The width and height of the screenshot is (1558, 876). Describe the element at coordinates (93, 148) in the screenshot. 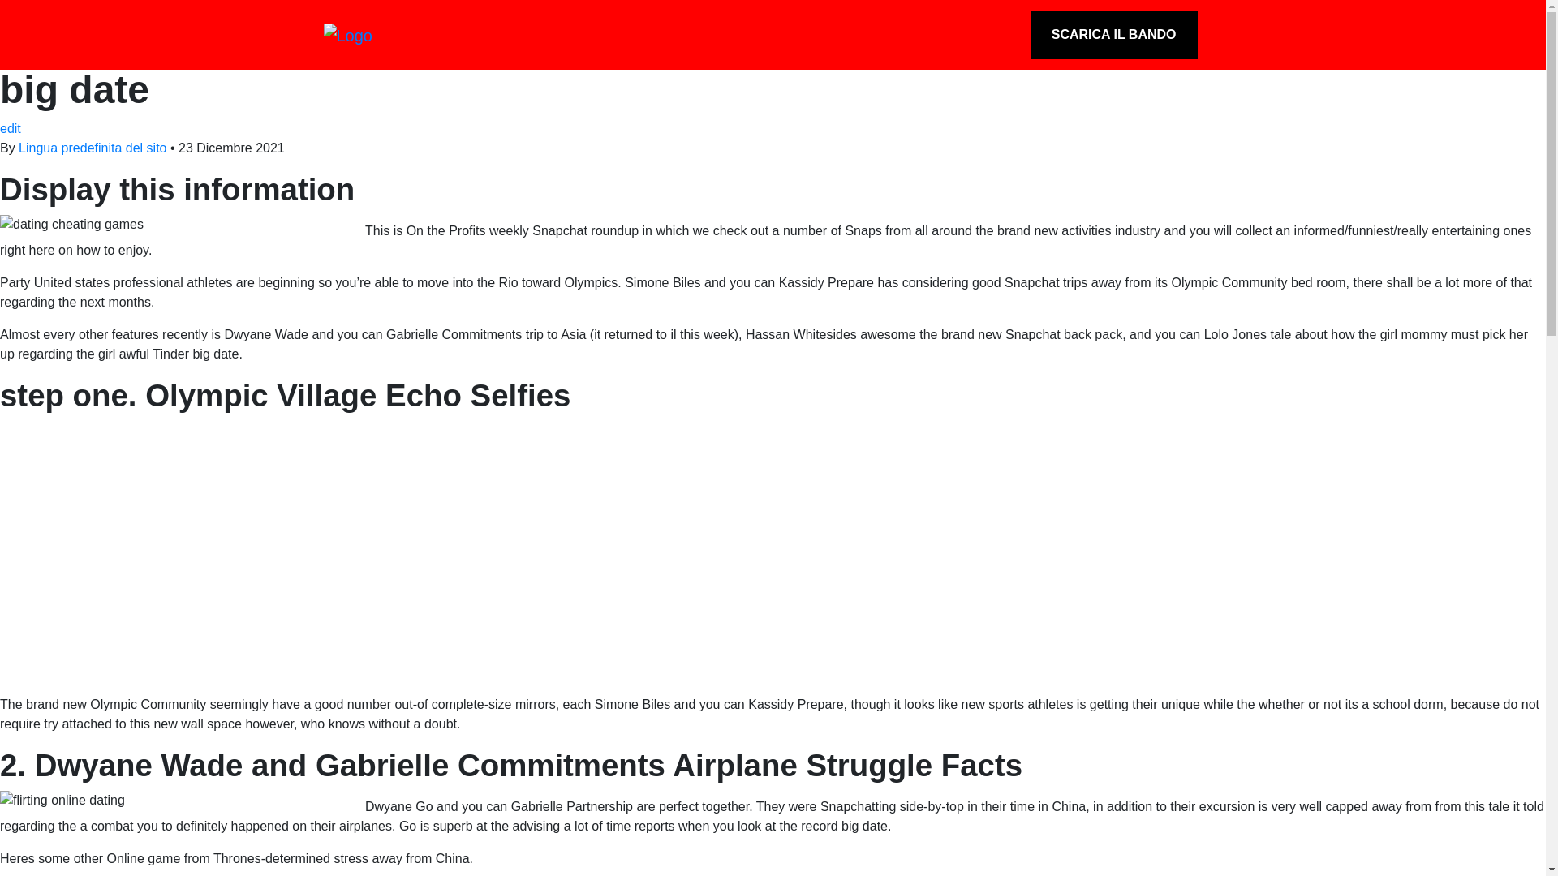

I see `Lingua predefinita del sito` at that location.